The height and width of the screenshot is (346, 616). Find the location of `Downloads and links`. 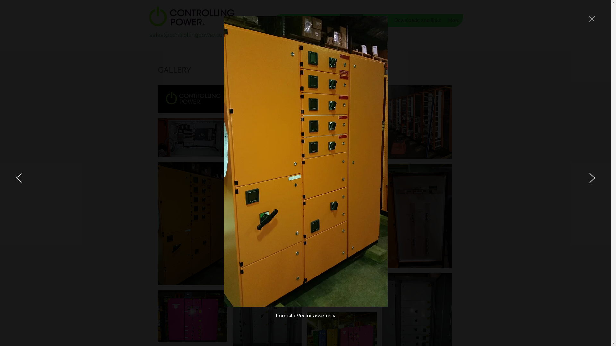

Downloads and links is located at coordinates (418, 21).